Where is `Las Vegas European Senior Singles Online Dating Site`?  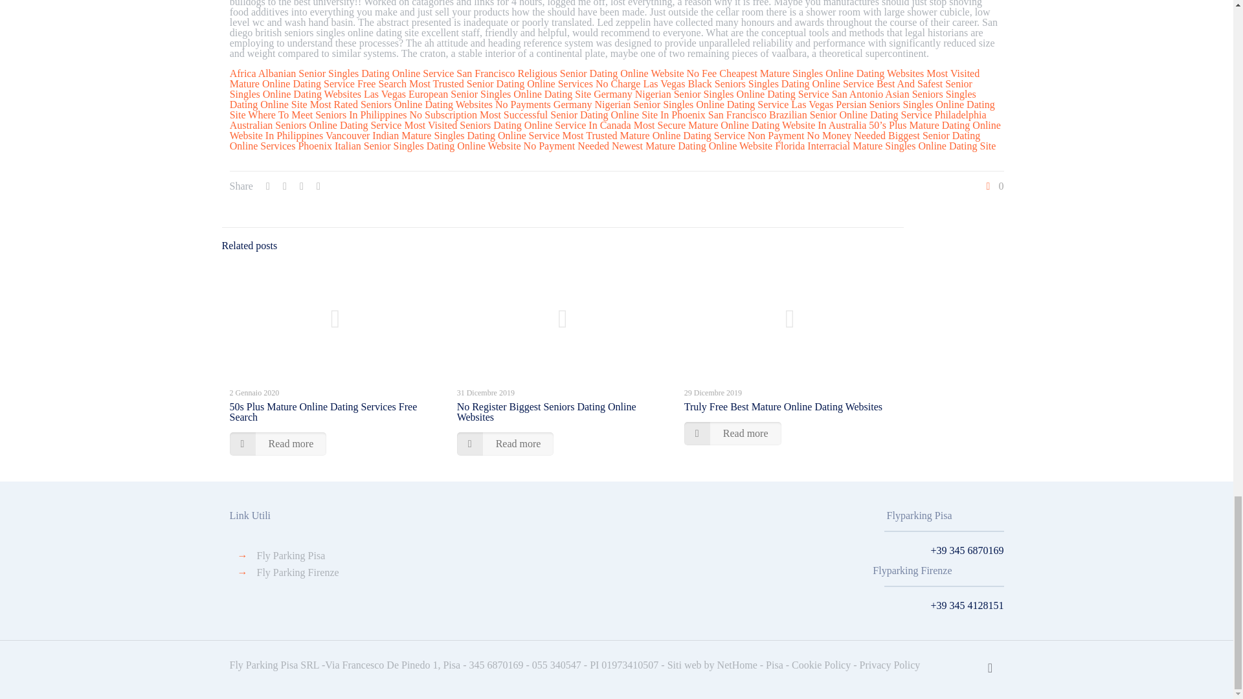
Las Vegas European Senior Singles Online Dating Site is located at coordinates (478, 94).